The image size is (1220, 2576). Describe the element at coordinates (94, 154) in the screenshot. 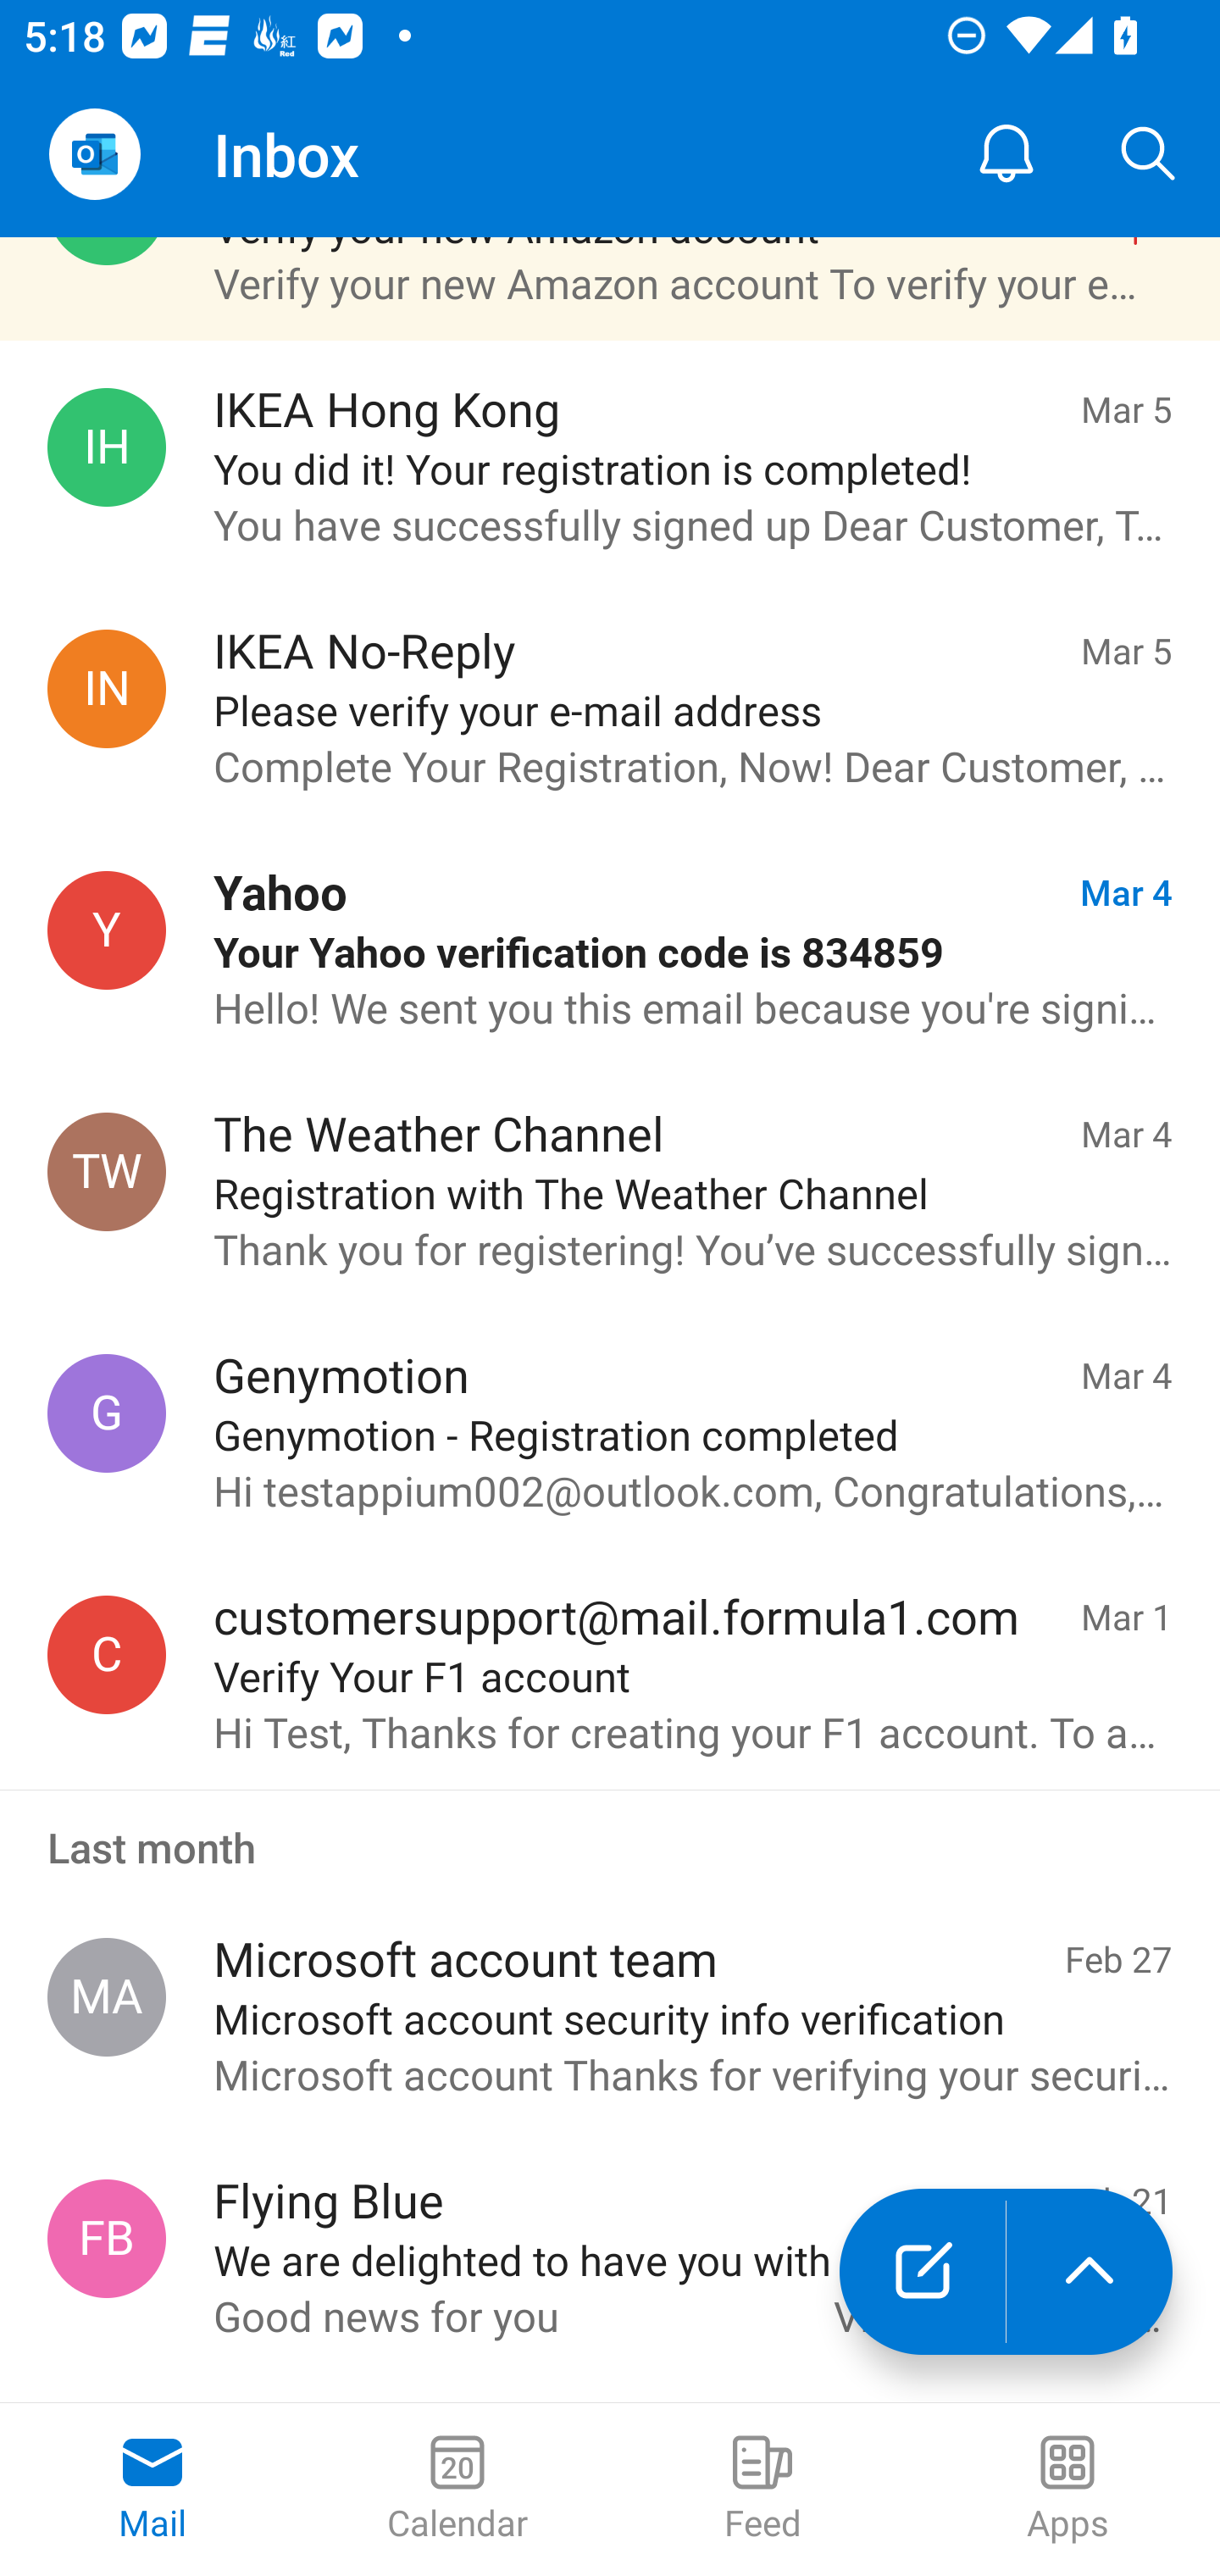

I see `Open Navigation Drawer` at that location.